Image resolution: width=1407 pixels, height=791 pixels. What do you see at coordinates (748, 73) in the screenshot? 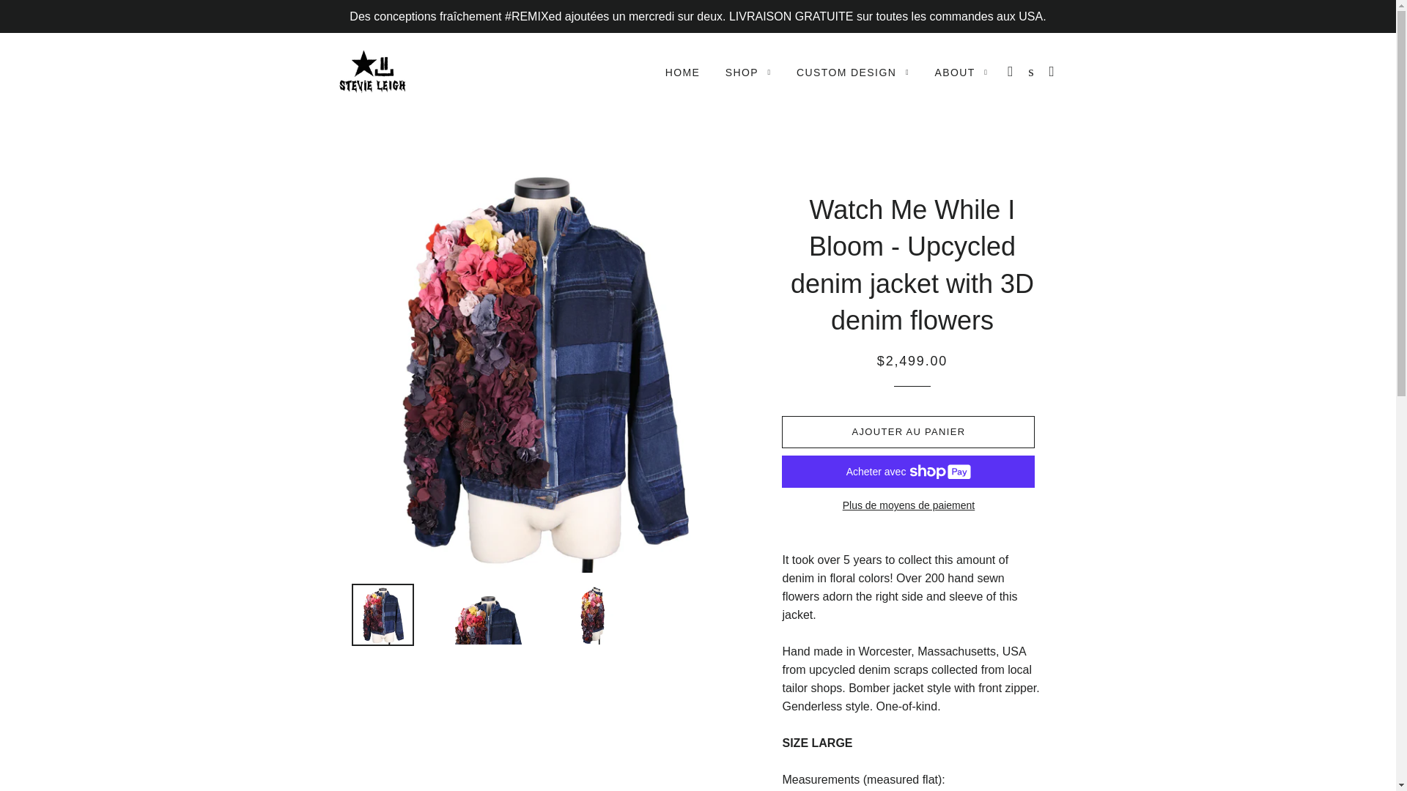
I see `SHOP` at bounding box center [748, 73].